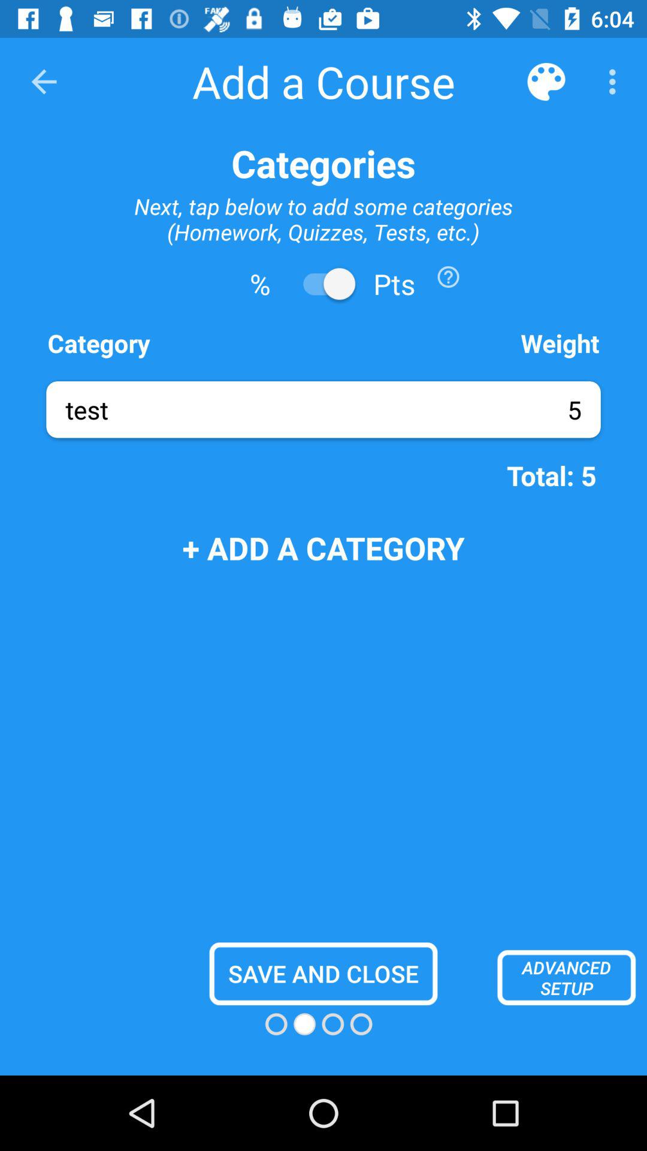  I want to click on choose the icon above the weight item, so click(448, 277).